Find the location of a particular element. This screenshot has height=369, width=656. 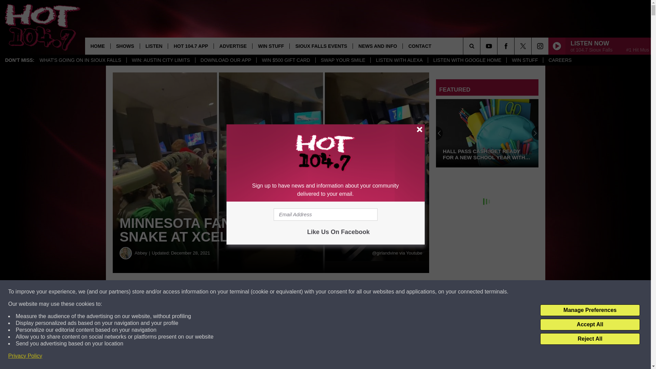

DOWNLOAD OUR APP is located at coordinates (225, 60).